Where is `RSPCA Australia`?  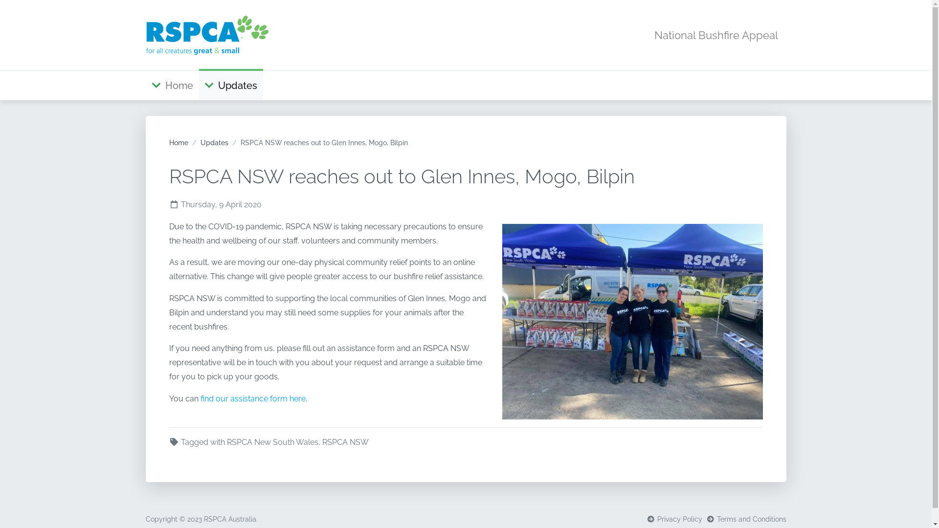
RSPCA Australia is located at coordinates (230, 519).